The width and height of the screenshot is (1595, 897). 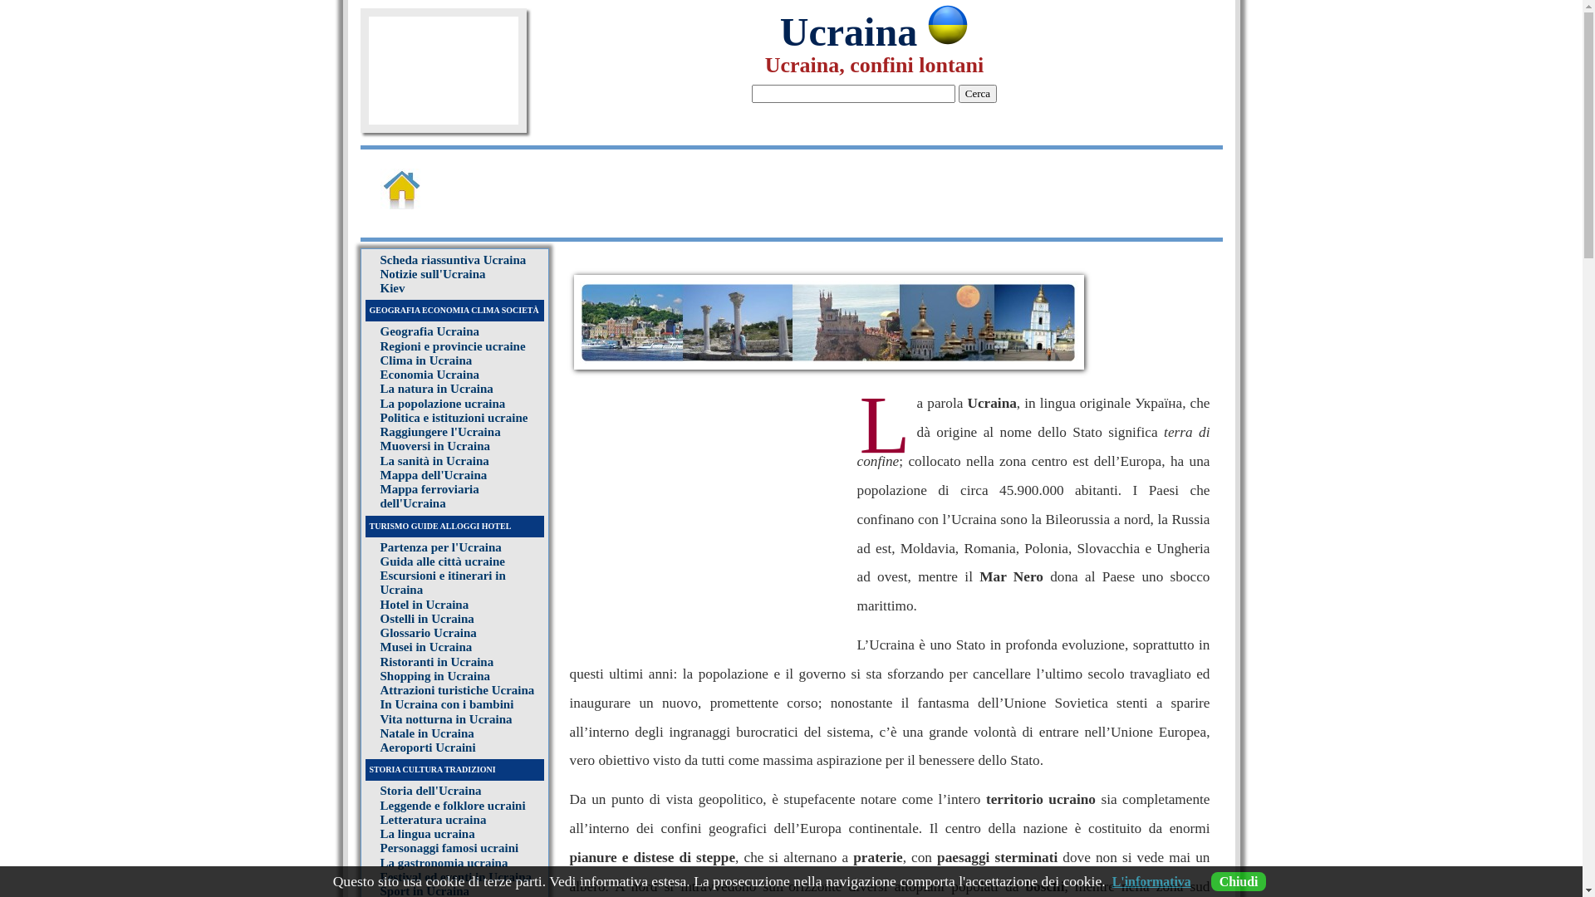 I want to click on Notizie sull'Ucraina, so click(x=434, y=274).